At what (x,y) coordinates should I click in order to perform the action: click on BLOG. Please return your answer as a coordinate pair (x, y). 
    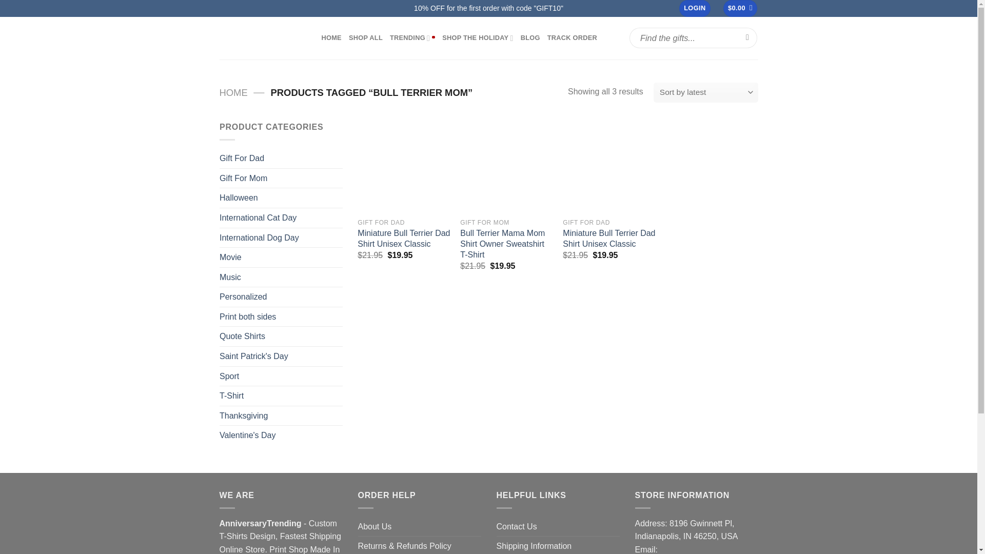
    Looking at the image, I should click on (530, 38).